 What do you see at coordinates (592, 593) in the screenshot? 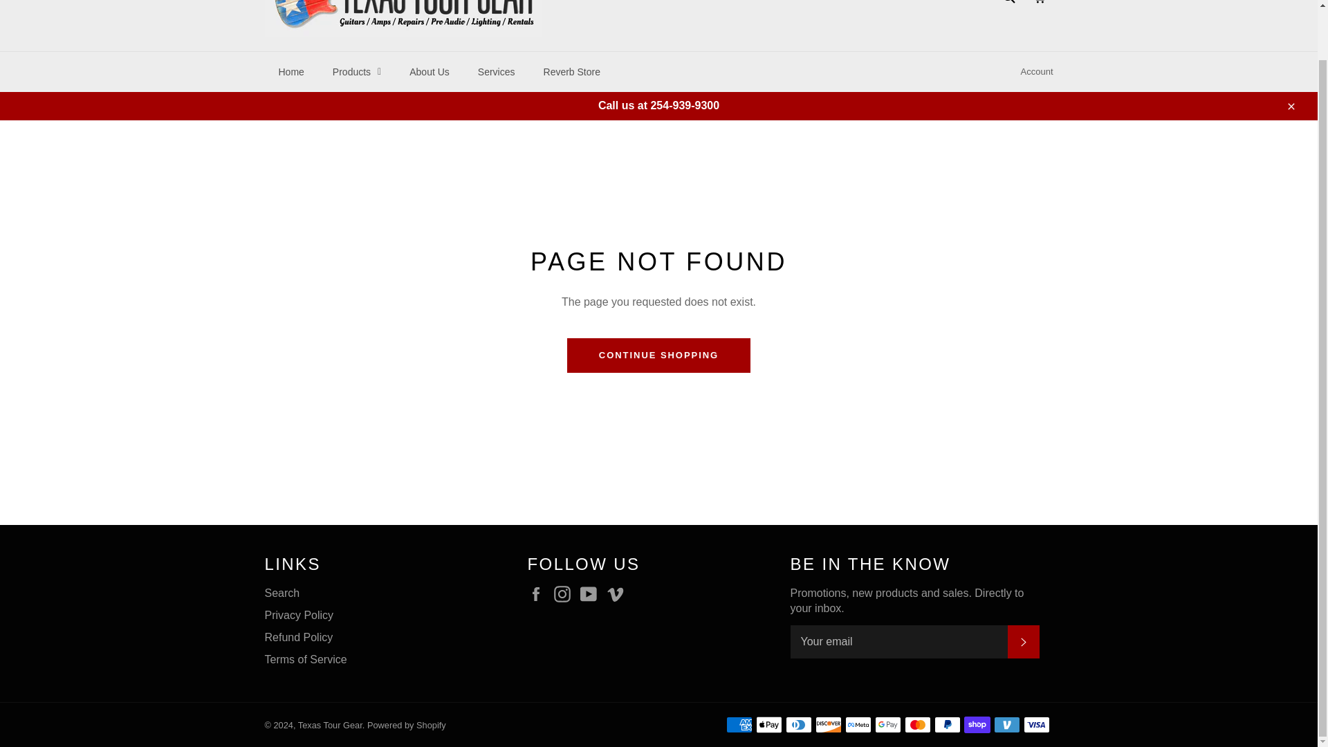
I see `Texas Tour Gear on YouTube` at bounding box center [592, 593].